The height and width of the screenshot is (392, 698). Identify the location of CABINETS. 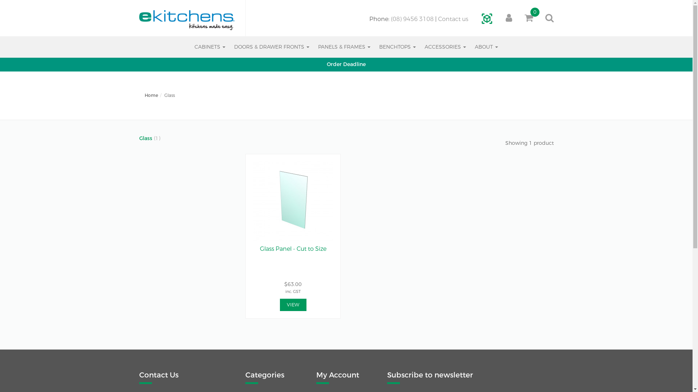
(210, 47).